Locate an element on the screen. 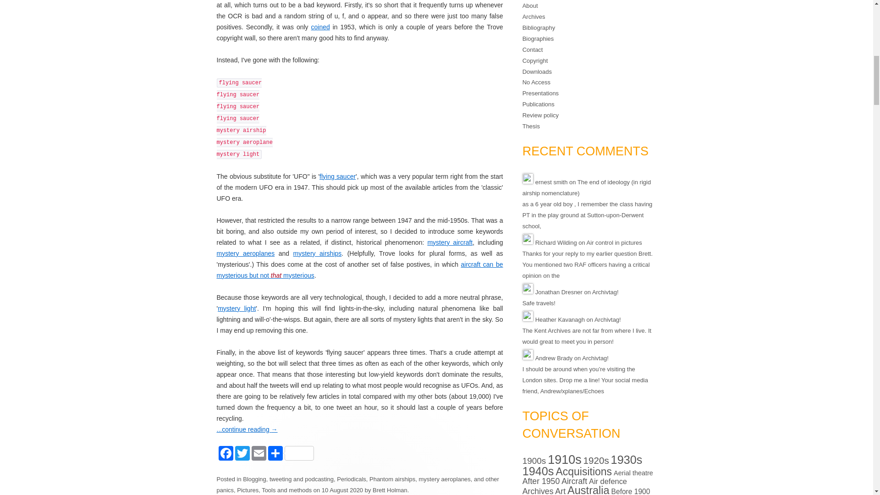 The width and height of the screenshot is (880, 495). coined is located at coordinates (320, 27).